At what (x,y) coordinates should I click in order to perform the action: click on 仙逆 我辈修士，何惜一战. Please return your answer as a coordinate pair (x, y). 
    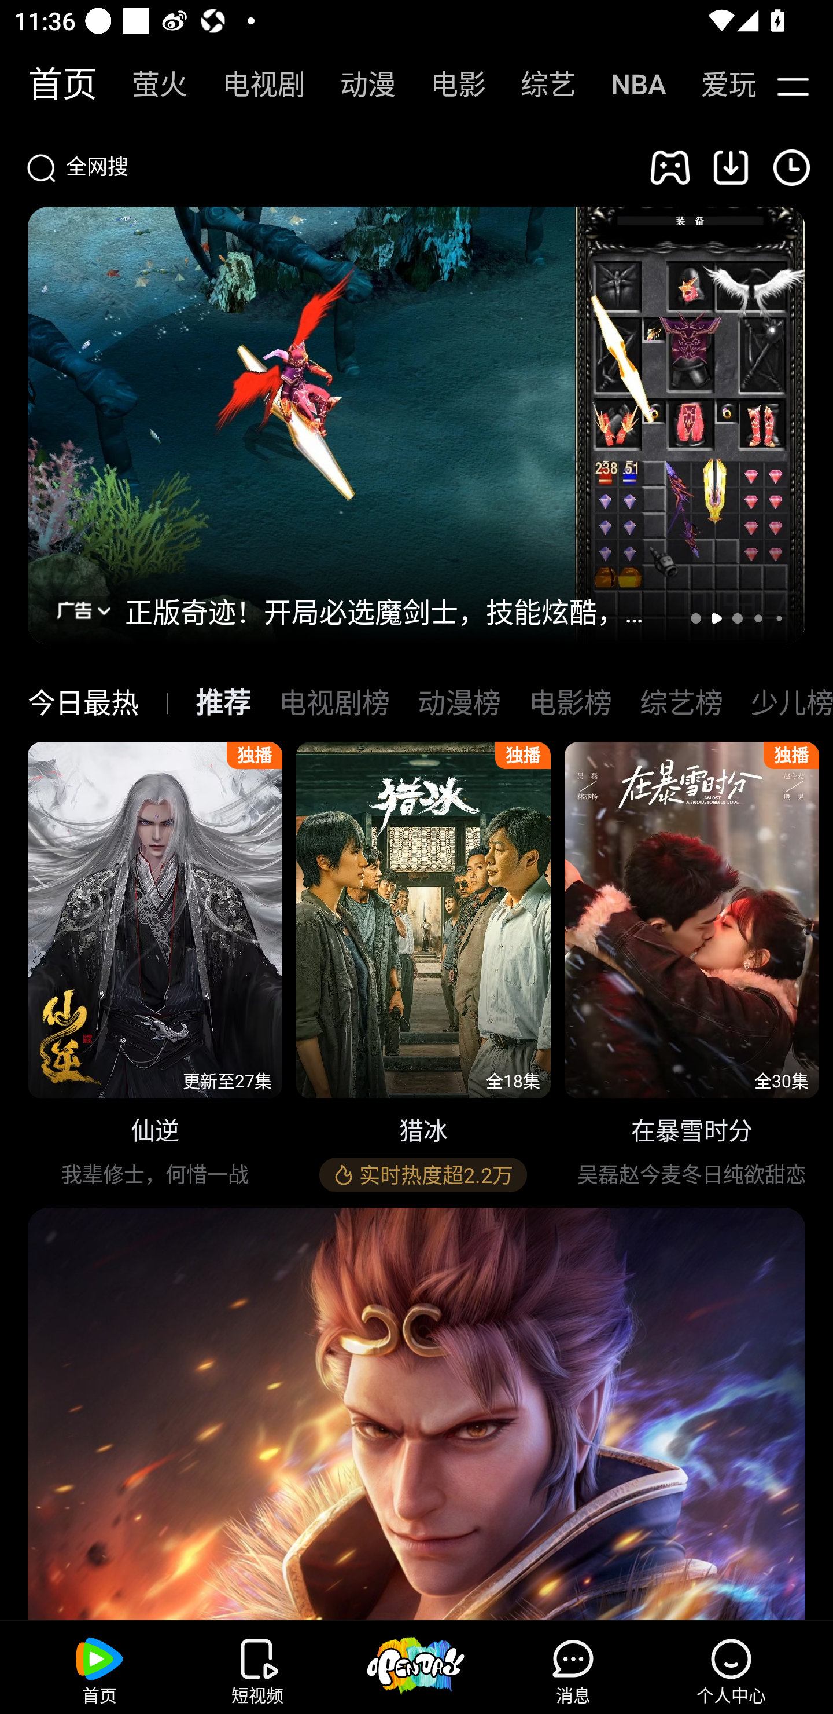
    Looking at the image, I should click on (155, 969).